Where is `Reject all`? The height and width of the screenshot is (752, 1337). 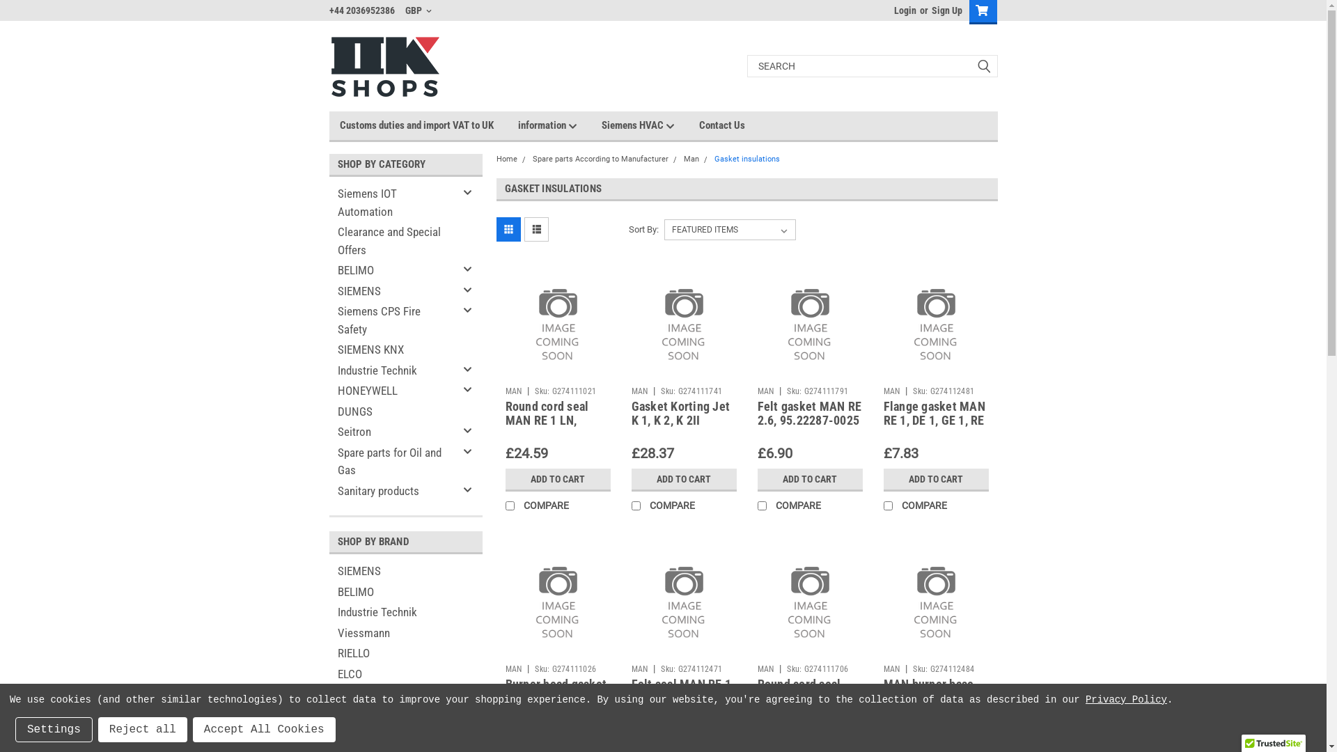 Reject all is located at coordinates (143, 730).